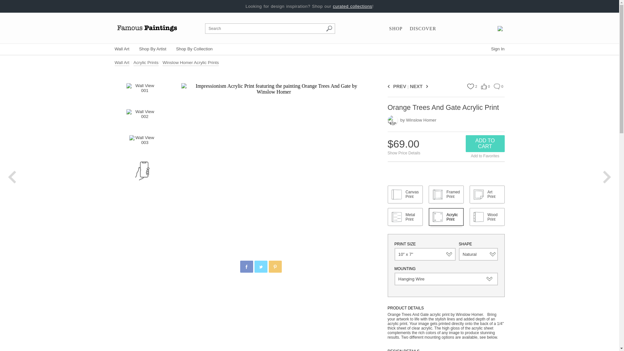 The height and width of the screenshot is (351, 624). I want to click on Launch Mobile App, so click(142, 171).